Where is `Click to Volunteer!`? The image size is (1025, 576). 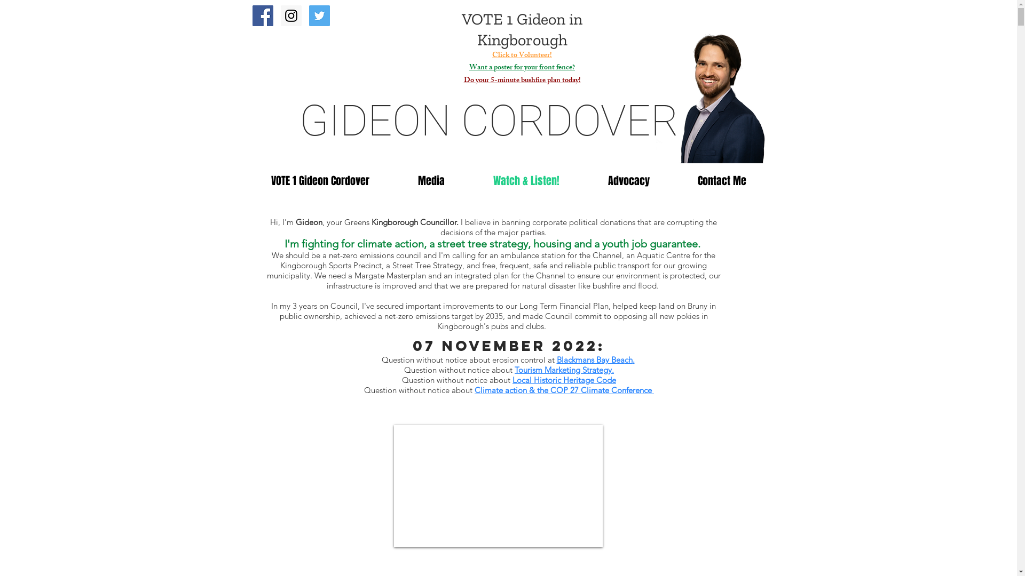 Click to Volunteer! is located at coordinates (522, 55).